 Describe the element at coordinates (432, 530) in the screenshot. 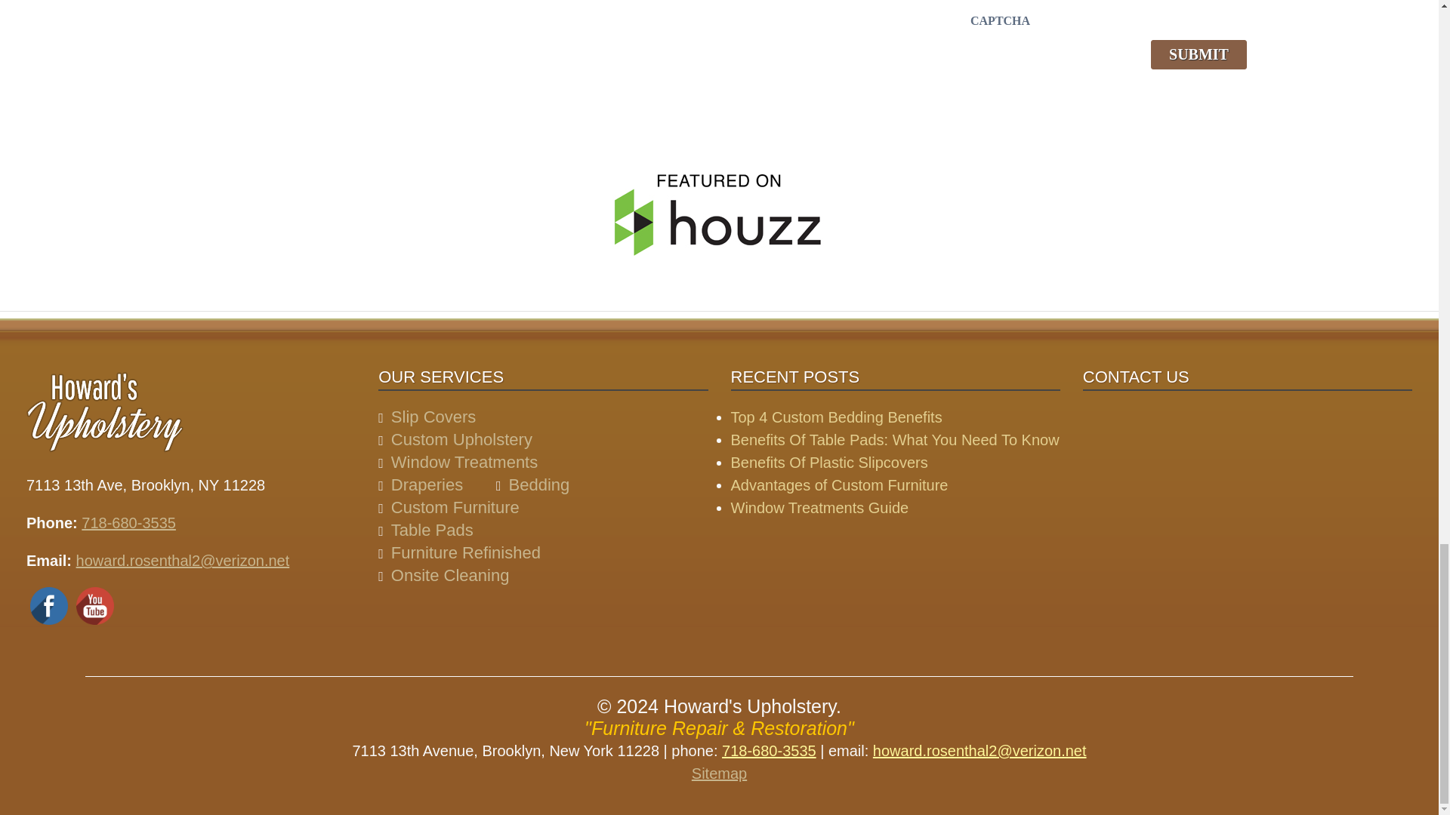

I see `Table Pads` at that location.